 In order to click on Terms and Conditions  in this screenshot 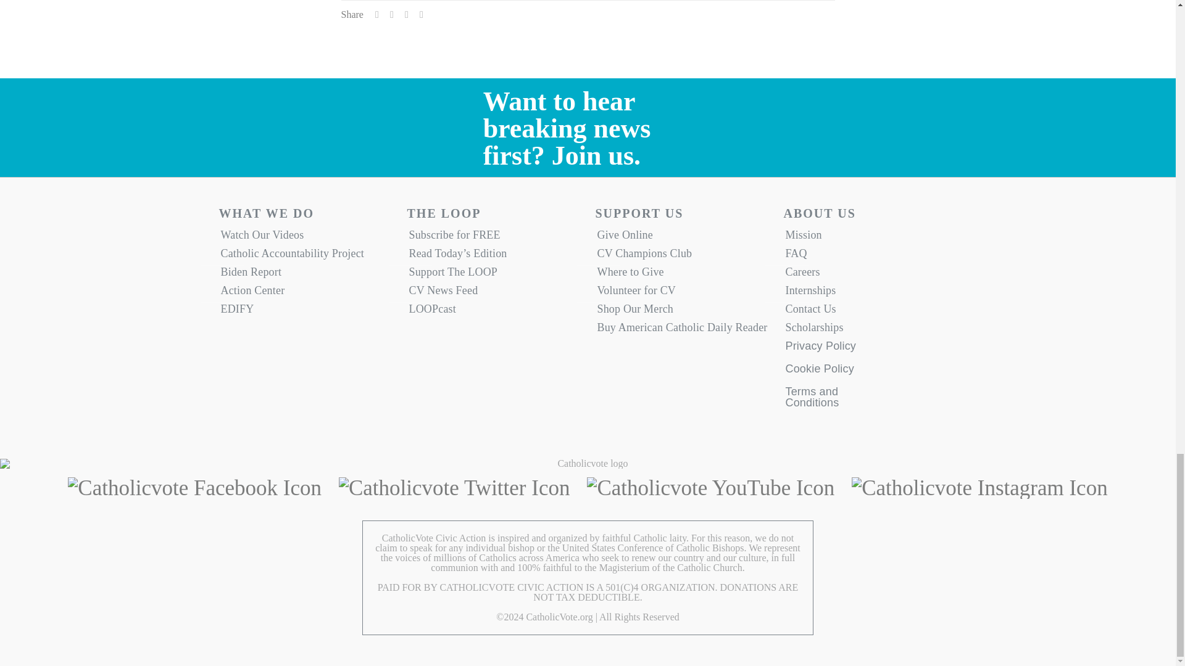, I will do `click(820, 397)`.